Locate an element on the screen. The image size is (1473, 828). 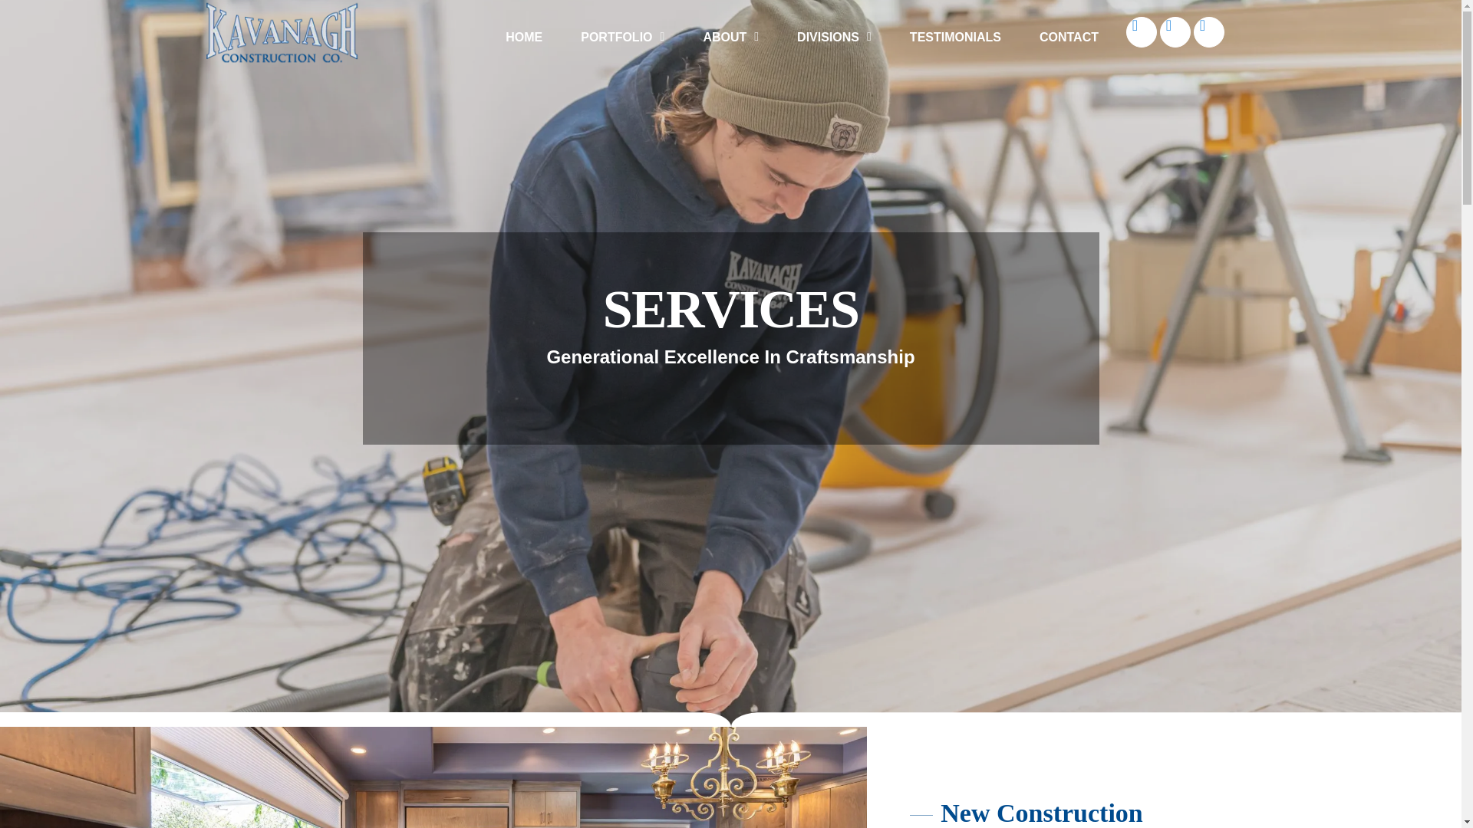
PORTFOLIO is located at coordinates (621, 37).